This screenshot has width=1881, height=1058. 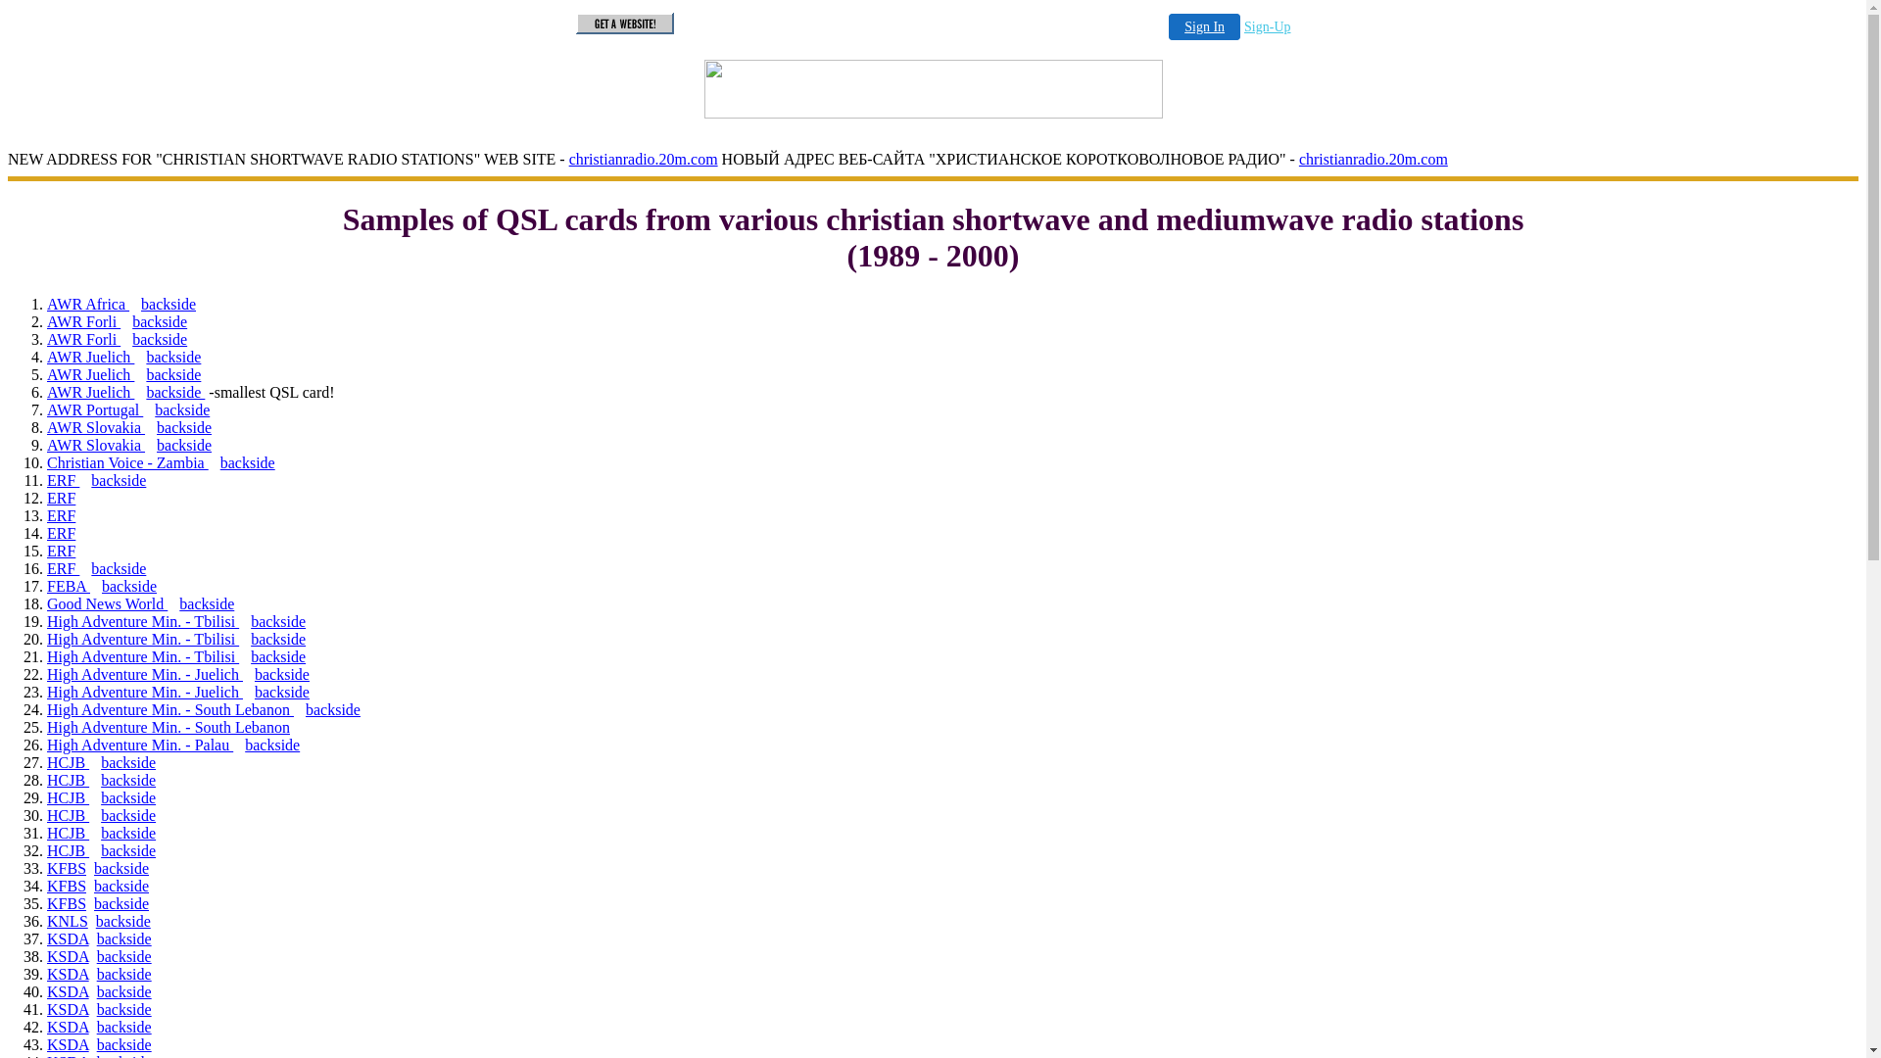 What do you see at coordinates (119, 568) in the screenshot?
I see `backside` at bounding box center [119, 568].